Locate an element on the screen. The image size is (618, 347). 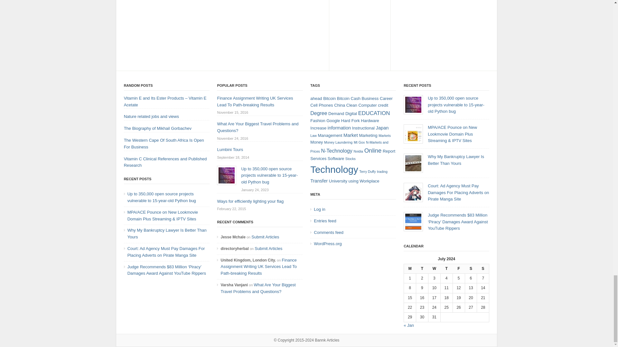
Wednesday is located at coordinates (434, 269).